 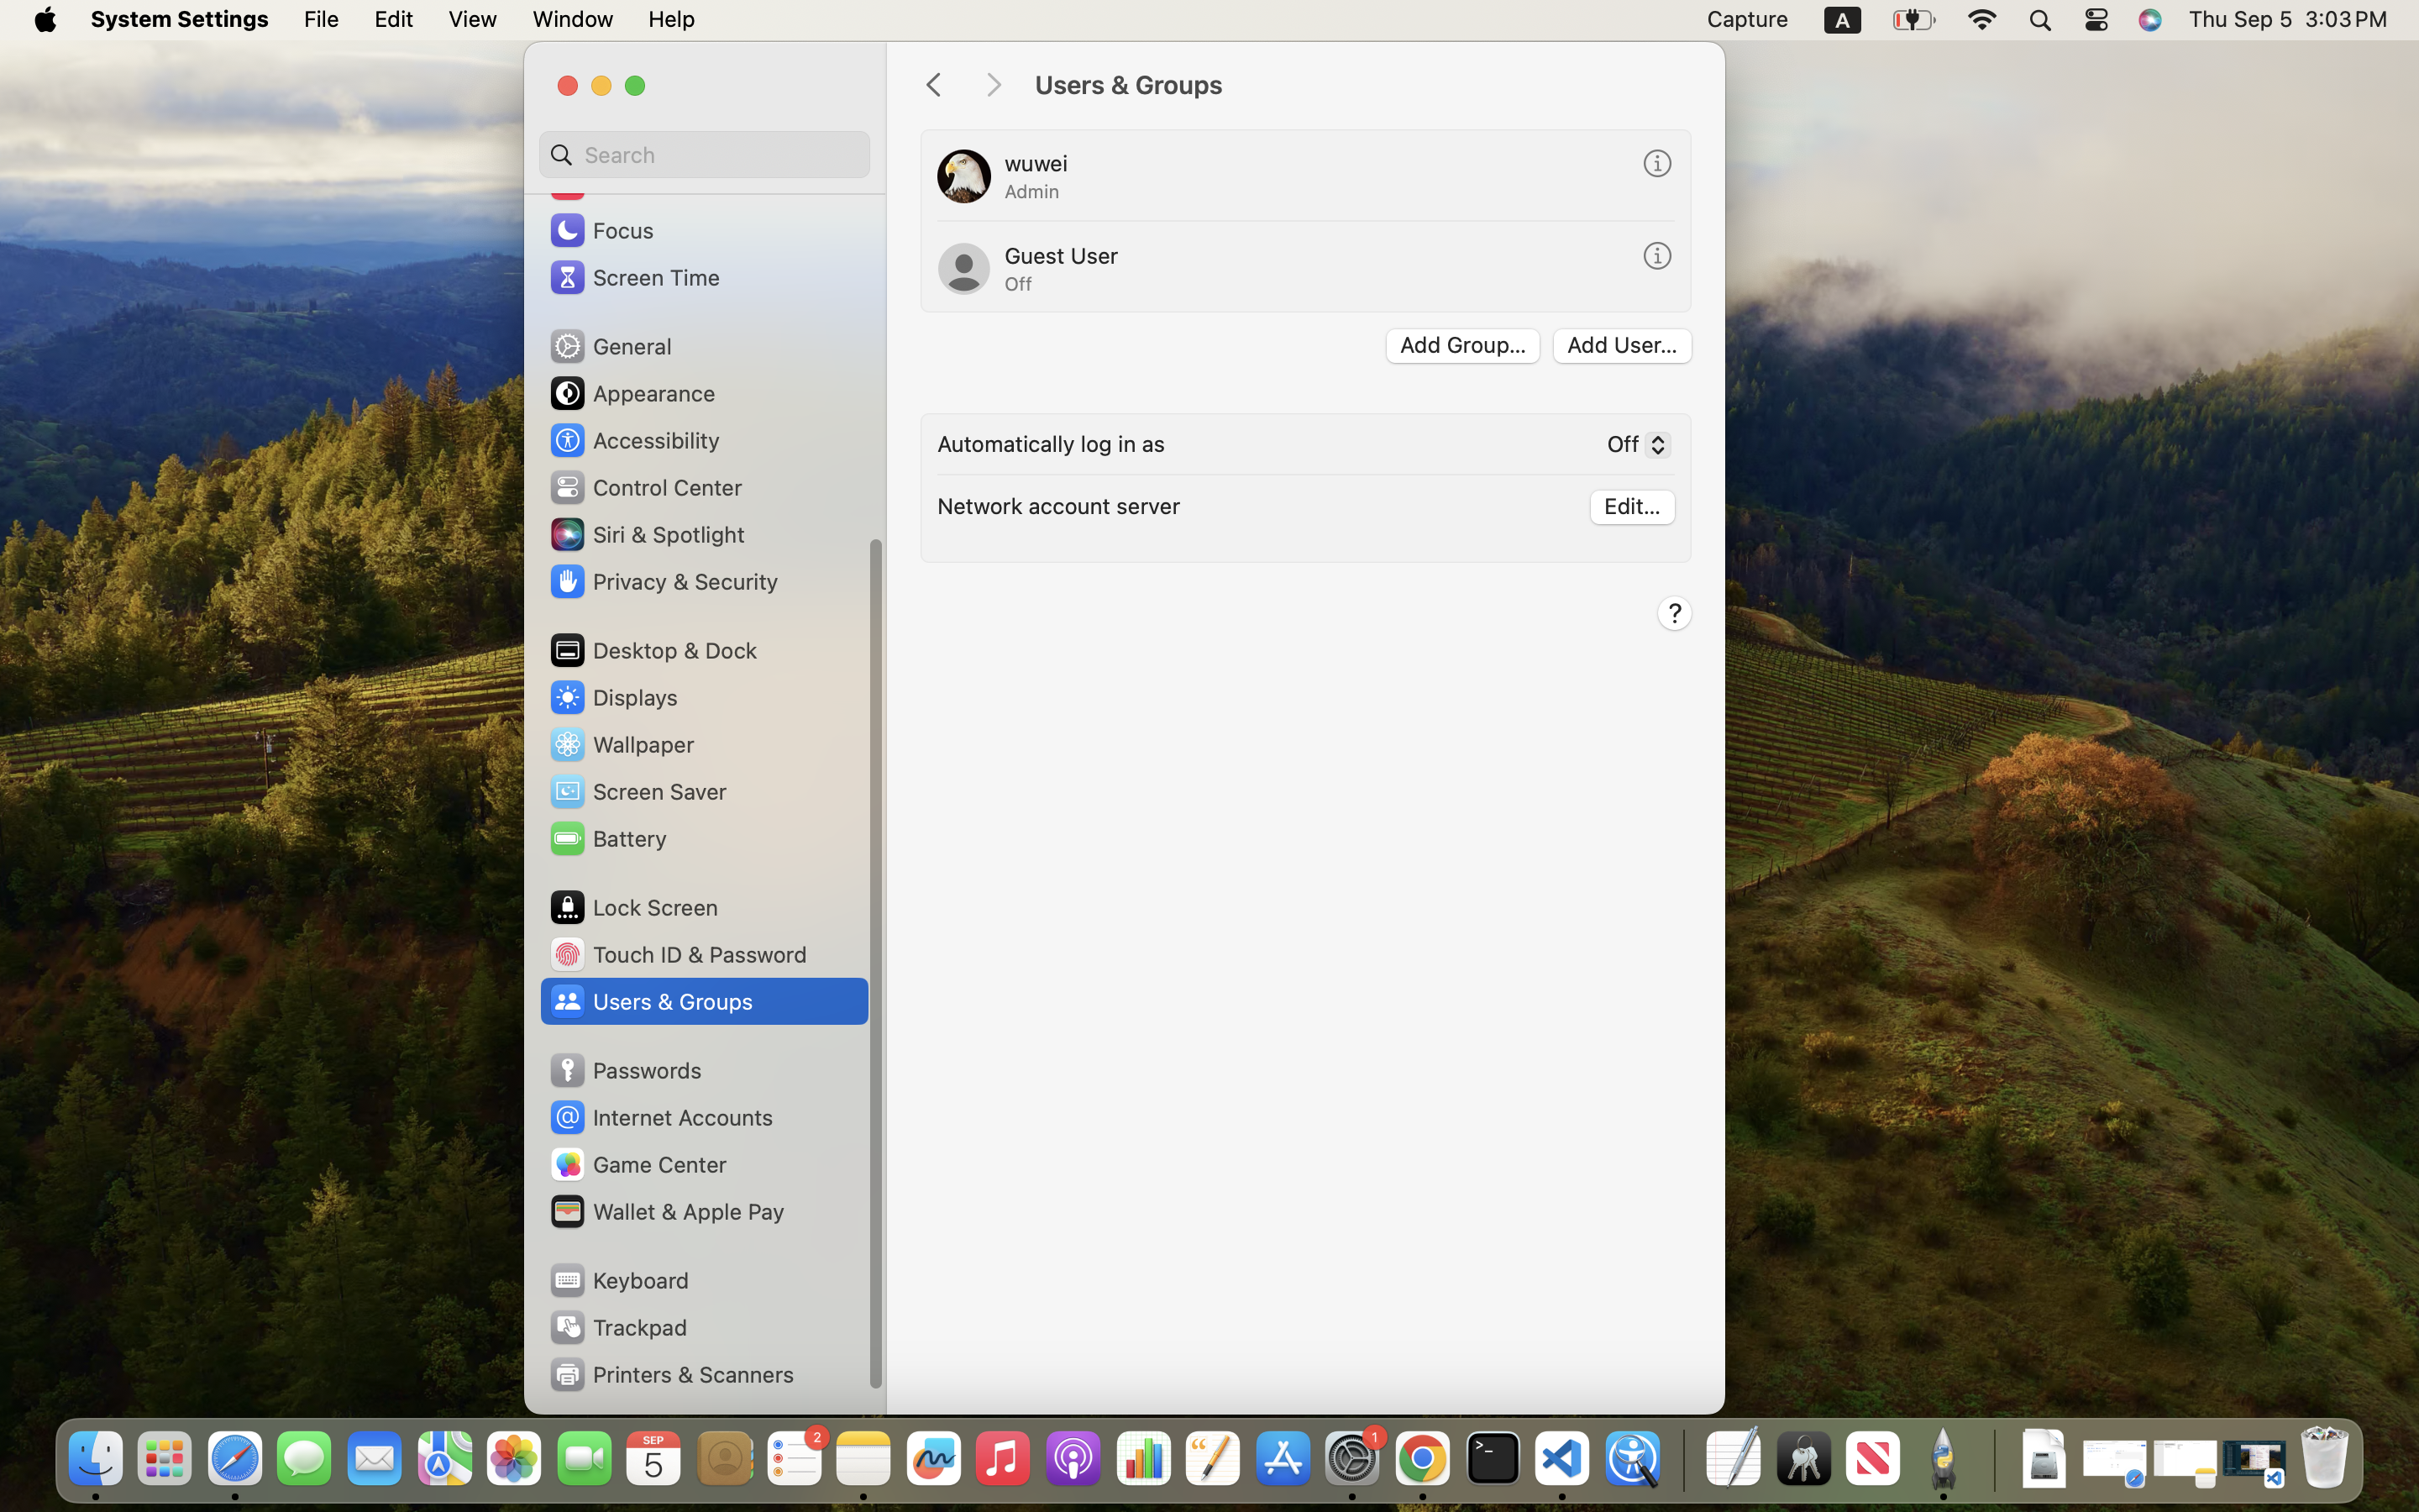 What do you see at coordinates (646, 534) in the screenshot?
I see `Siri & Spotlight` at bounding box center [646, 534].